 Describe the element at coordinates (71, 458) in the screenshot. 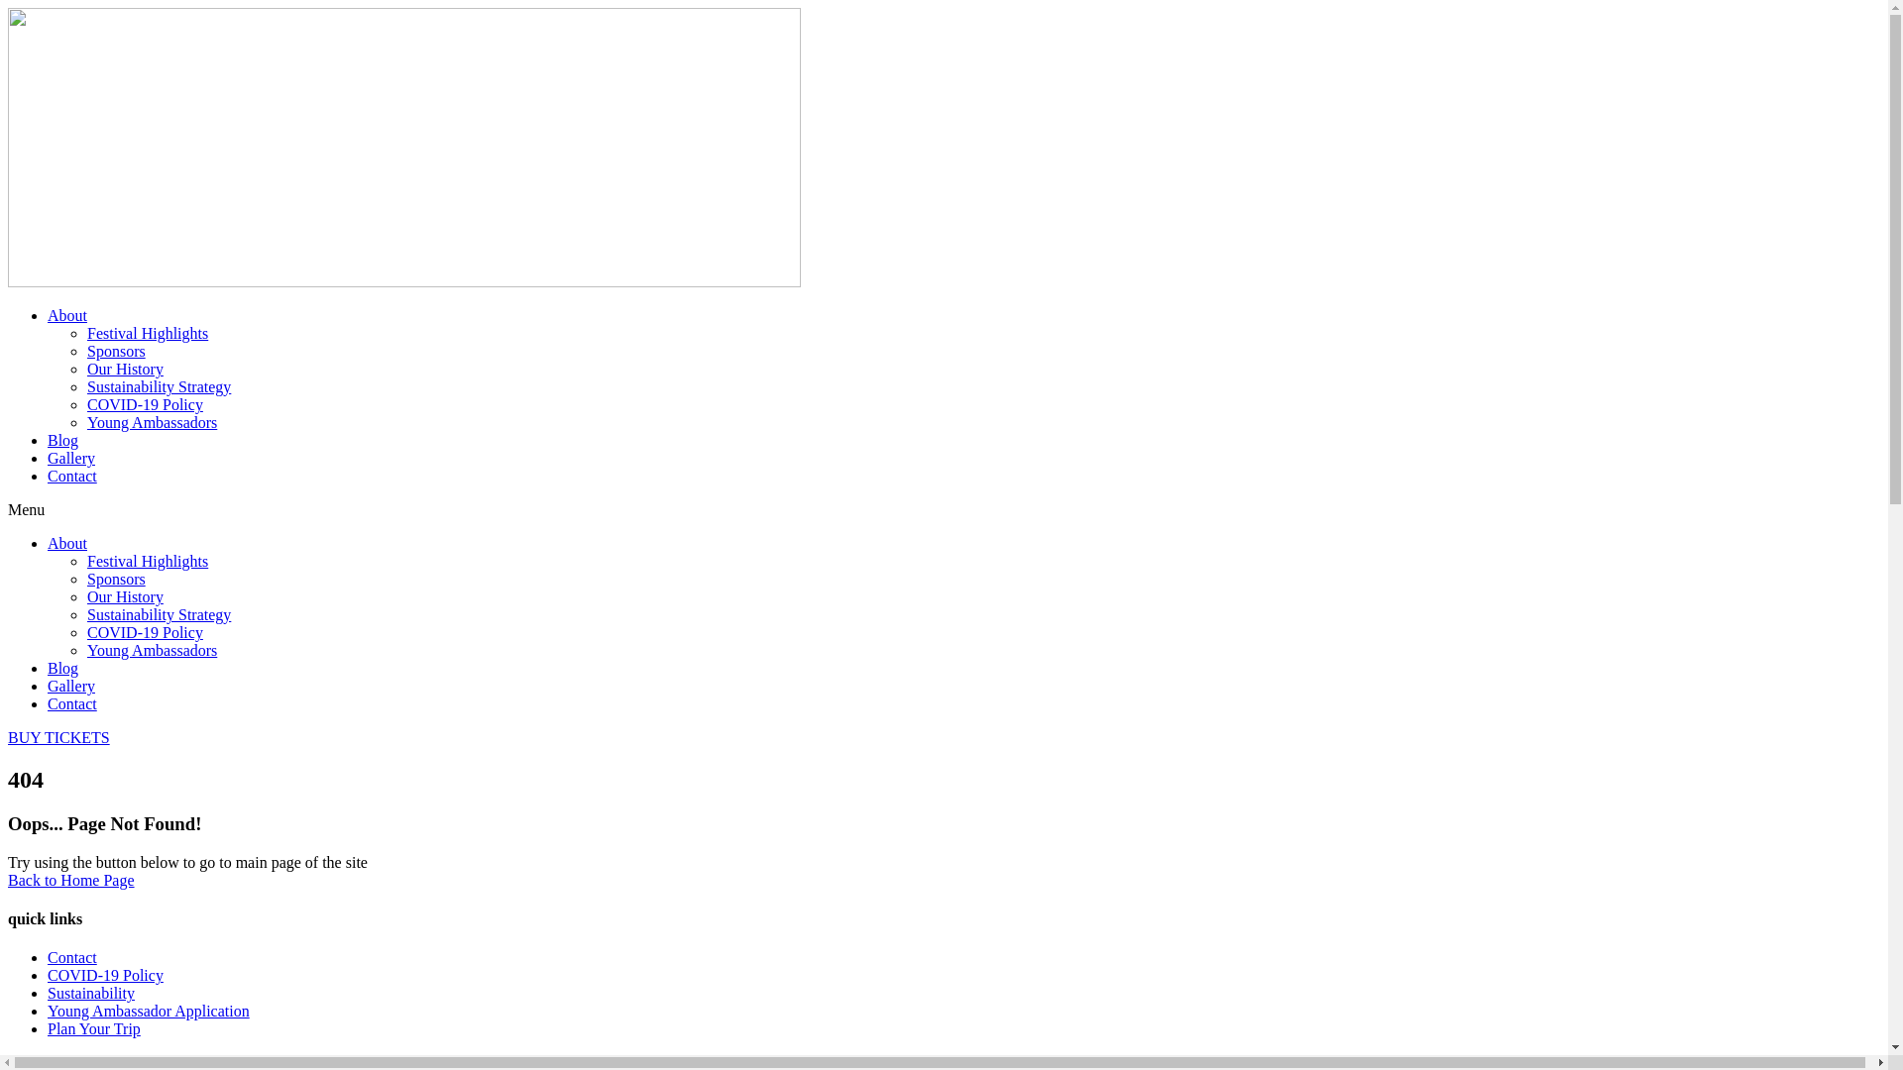

I see `Gallery` at that location.